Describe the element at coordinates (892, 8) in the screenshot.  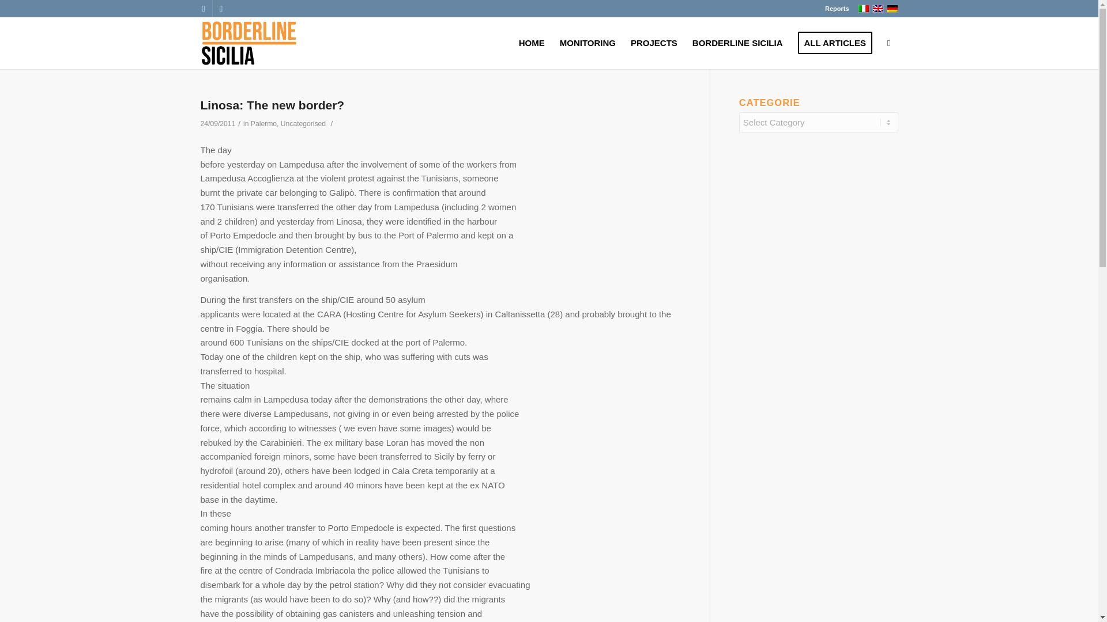
I see `Deutsch` at that location.